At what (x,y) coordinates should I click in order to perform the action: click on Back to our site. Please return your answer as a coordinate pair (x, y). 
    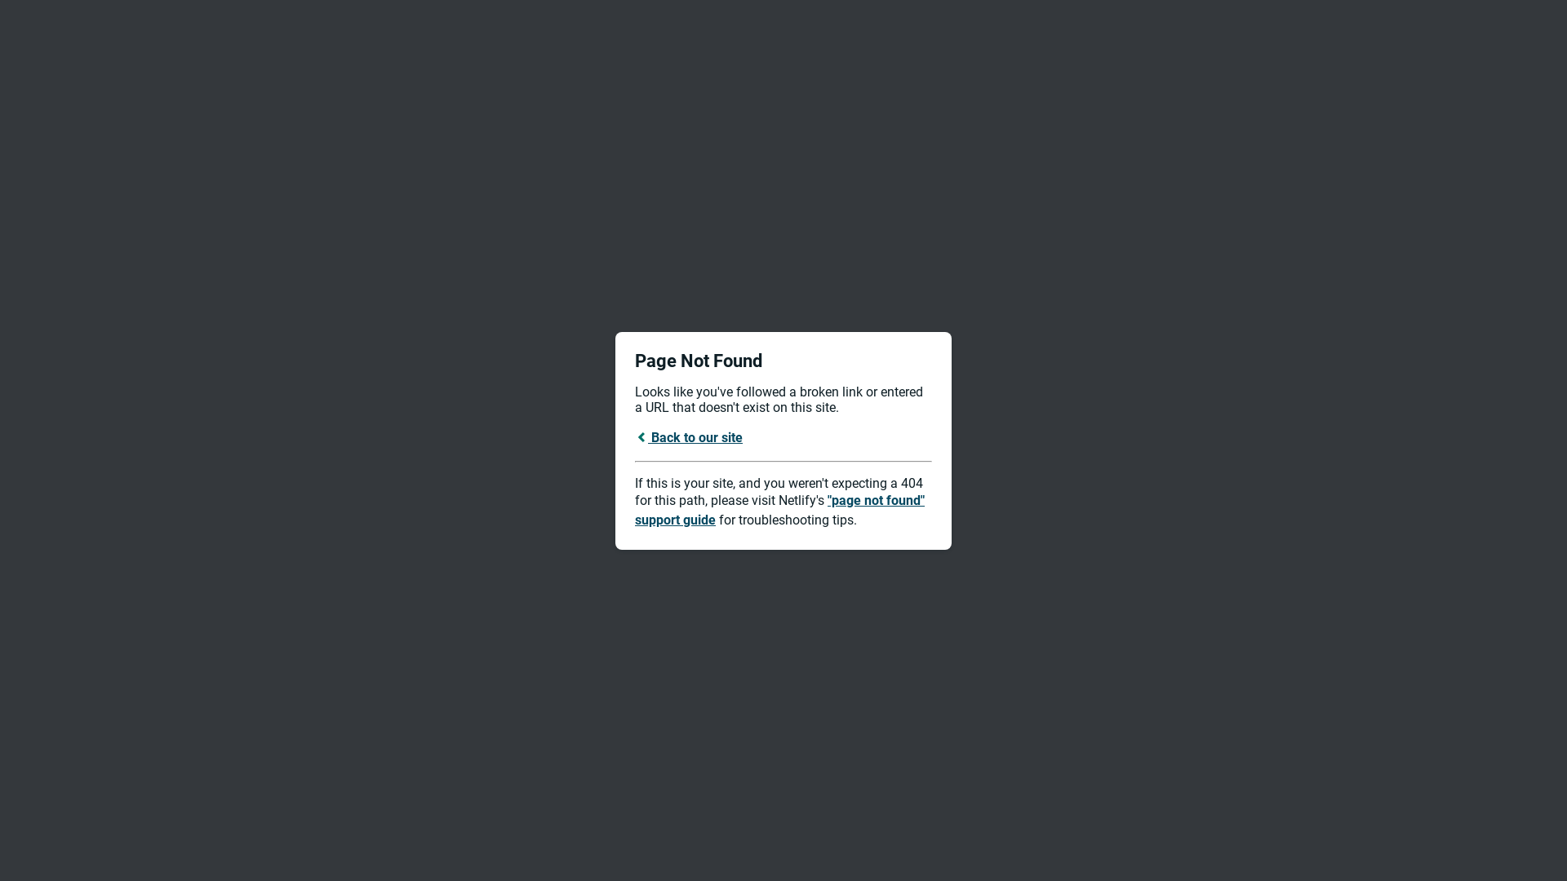
    Looking at the image, I should click on (689, 437).